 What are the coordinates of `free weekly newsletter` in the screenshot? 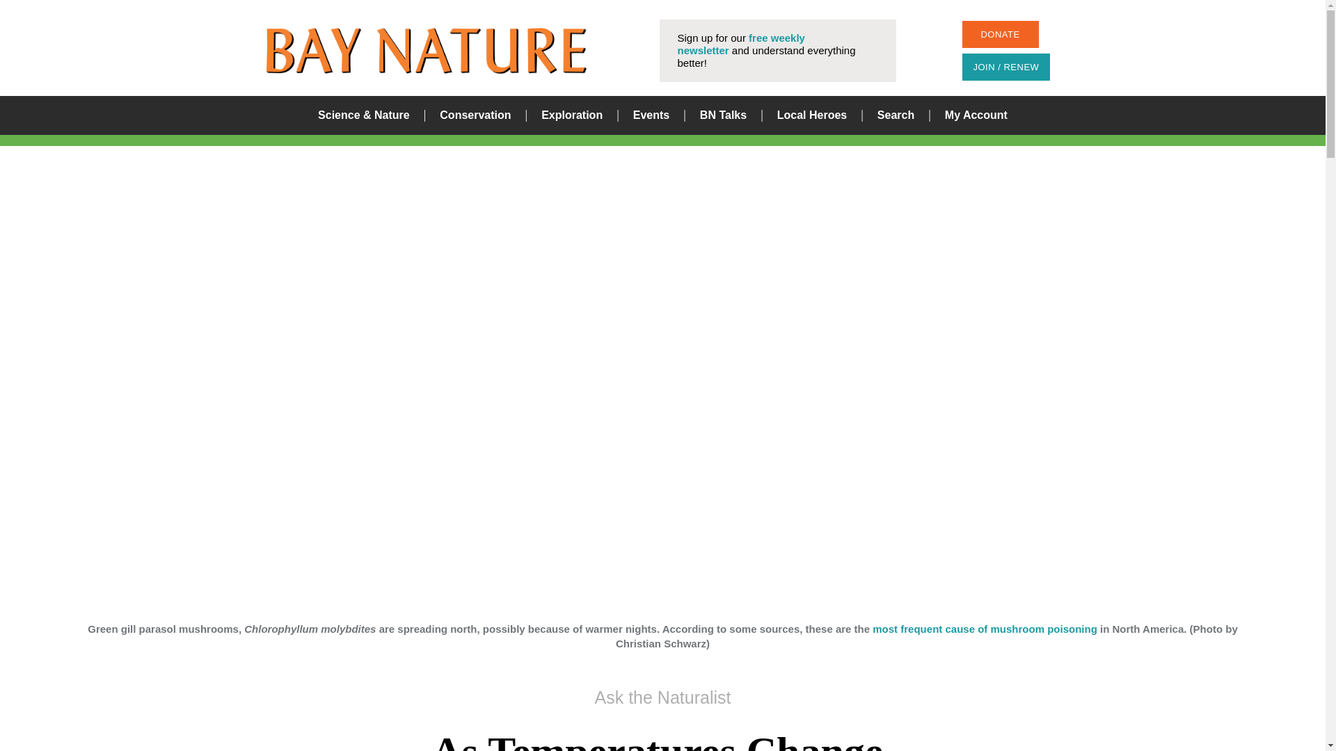 It's located at (741, 45).